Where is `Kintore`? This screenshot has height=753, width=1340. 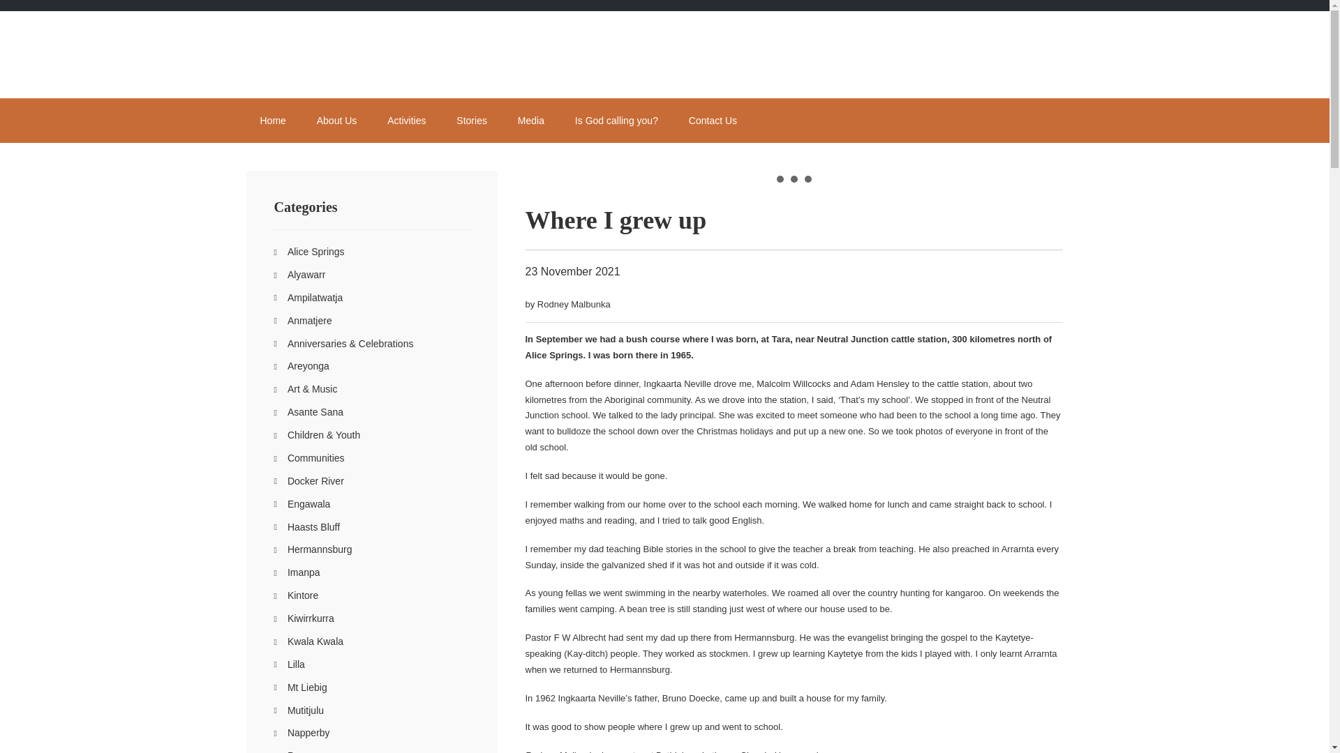
Kintore is located at coordinates (303, 595).